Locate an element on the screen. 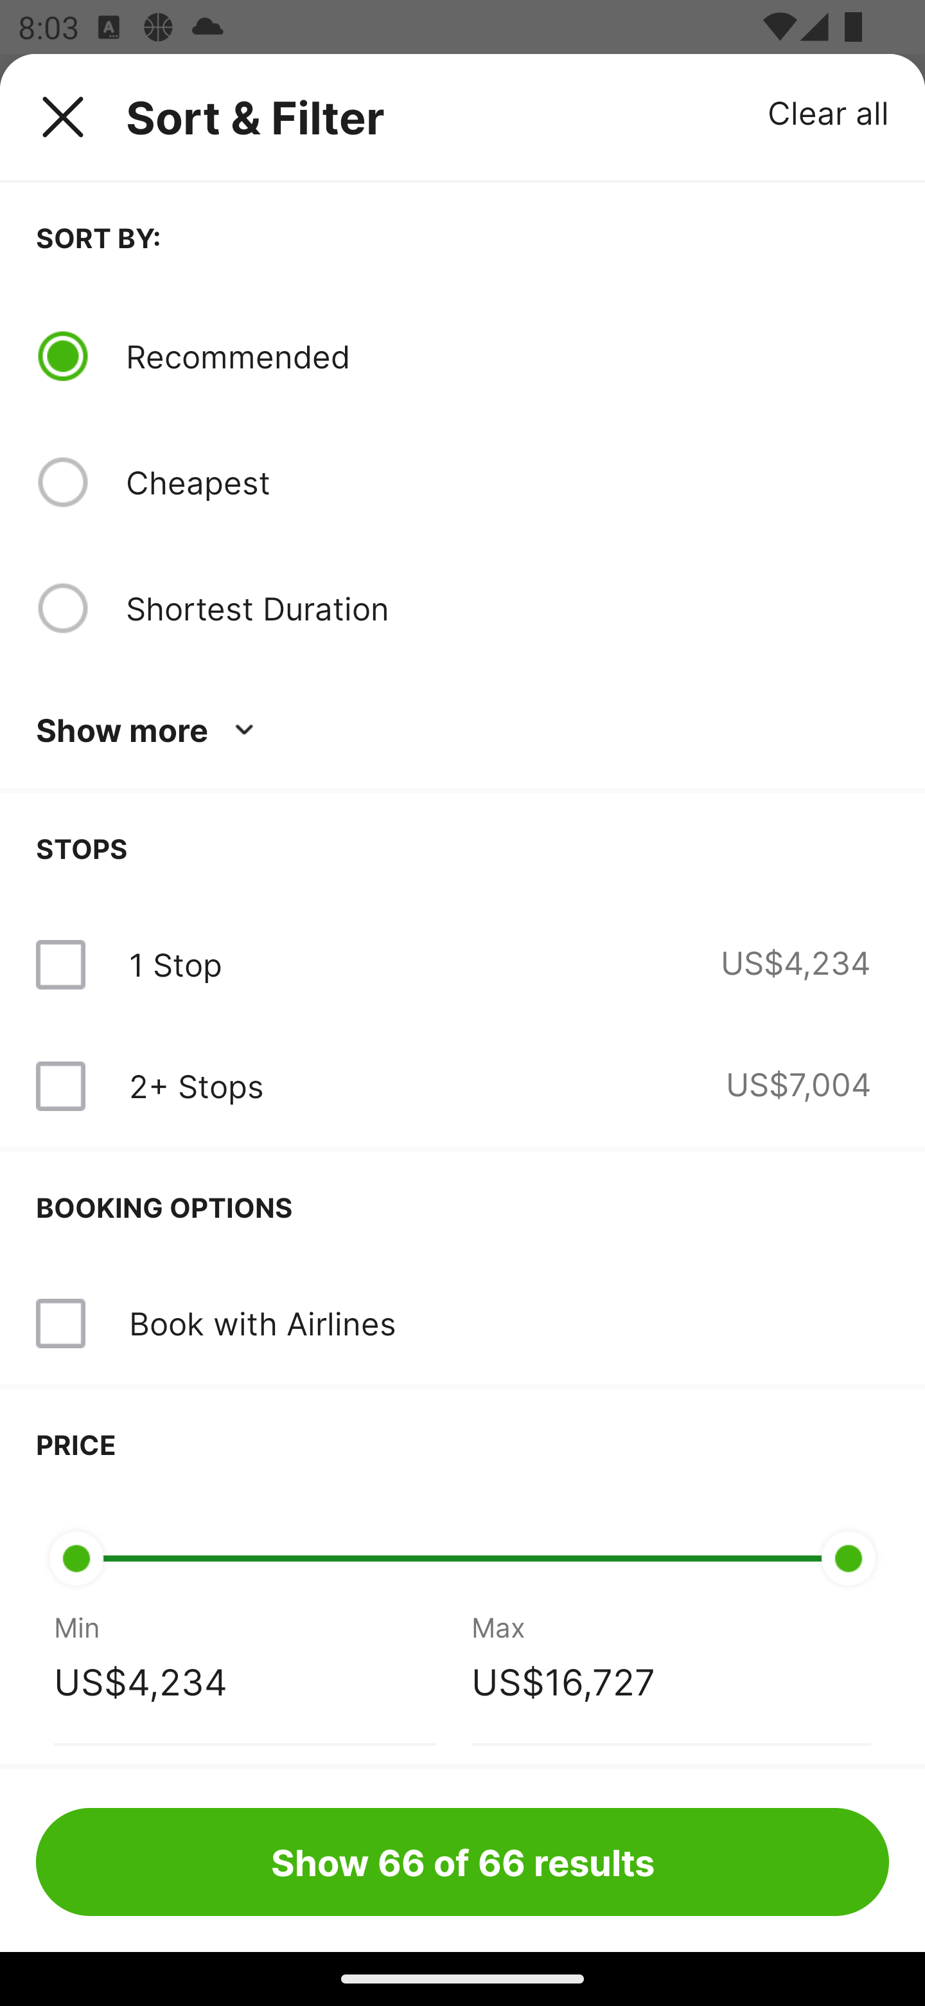  2+ Stops US$7,004 is located at coordinates (463, 1086).